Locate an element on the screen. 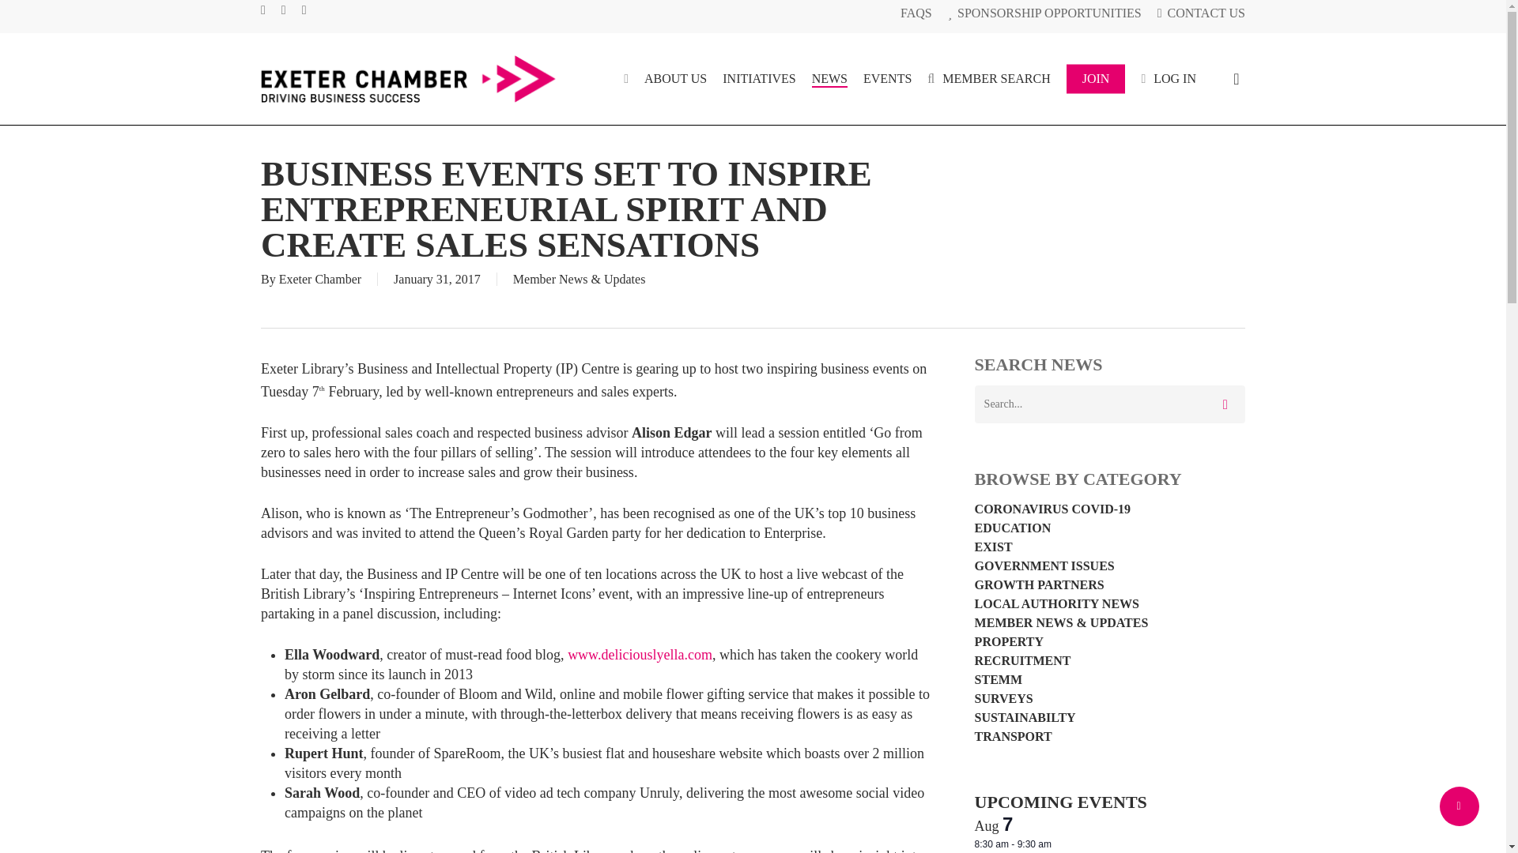  Search for: is located at coordinates (1109, 404).